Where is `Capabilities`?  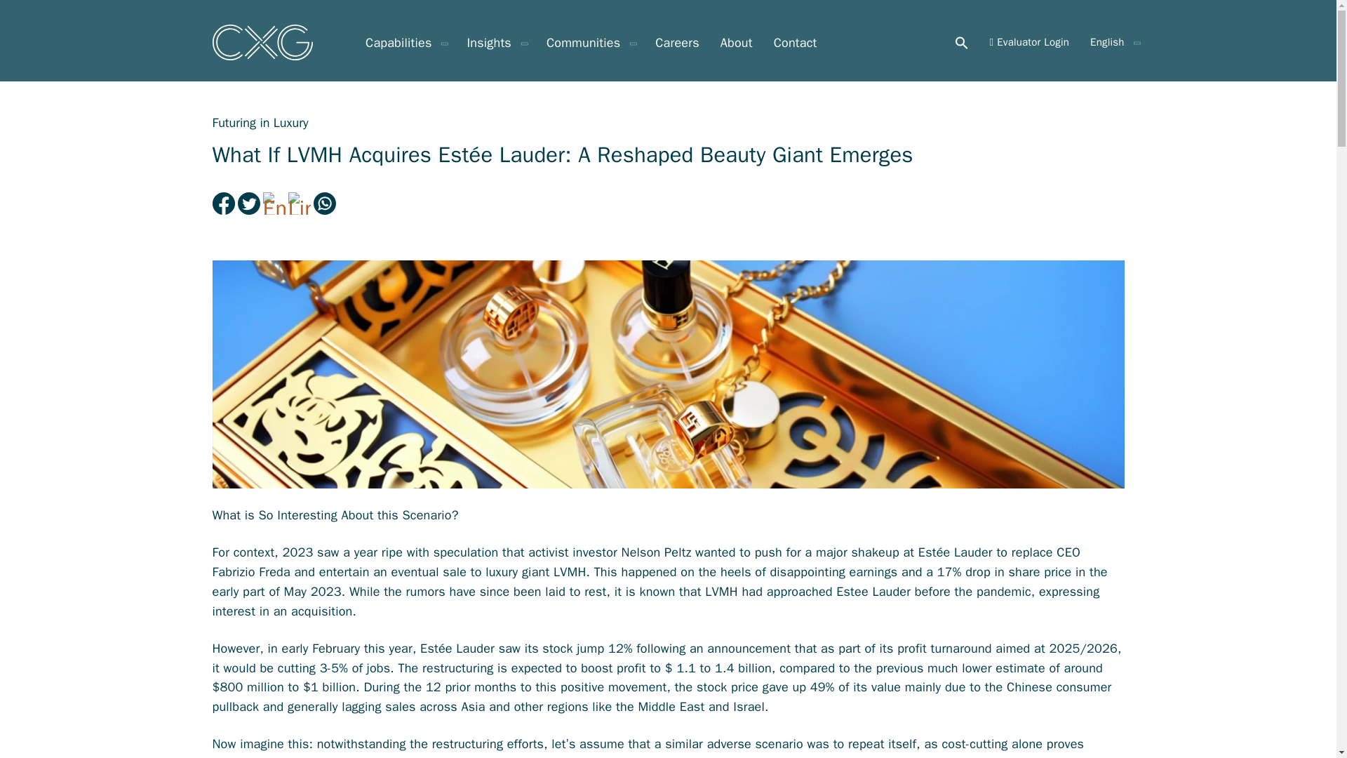
Capabilities is located at coordinates (406, 42).